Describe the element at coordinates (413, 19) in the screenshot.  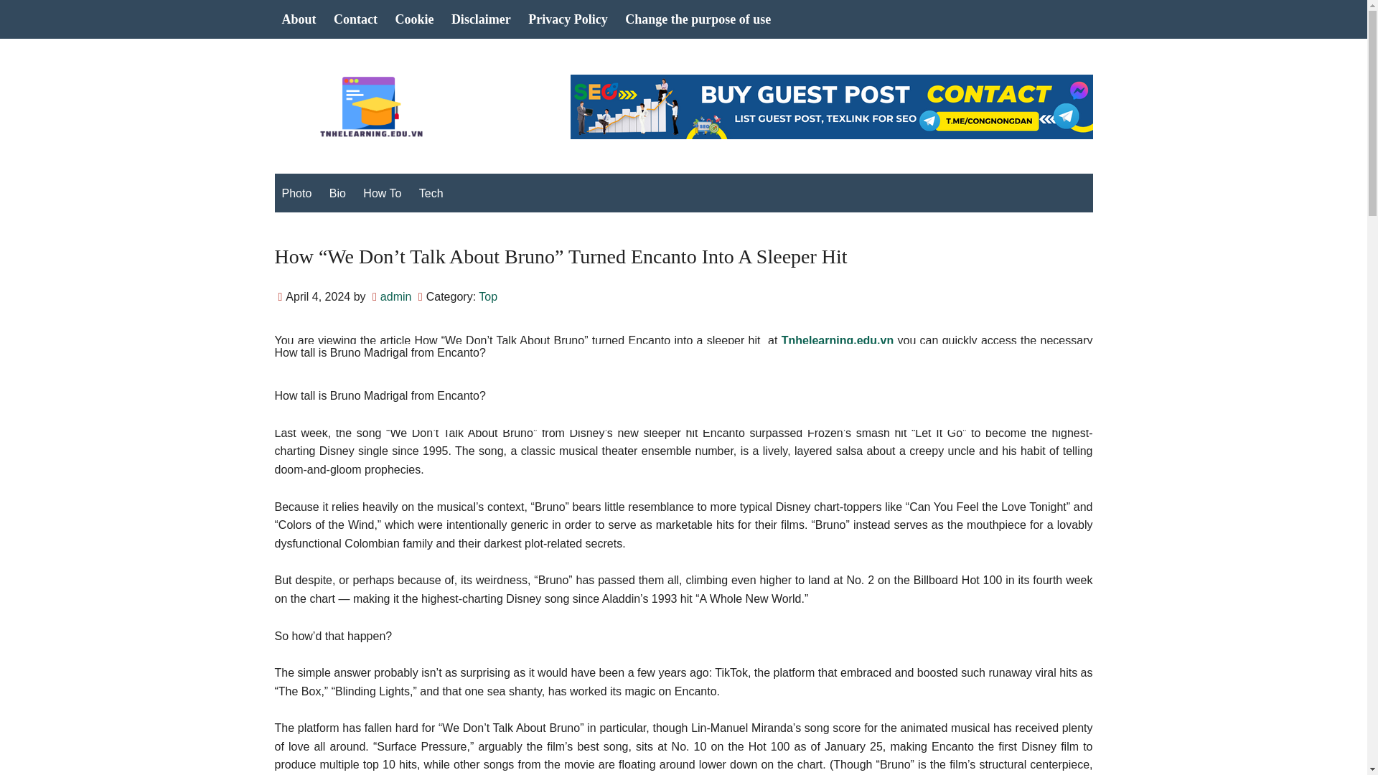
I see `Cookie` at that location.